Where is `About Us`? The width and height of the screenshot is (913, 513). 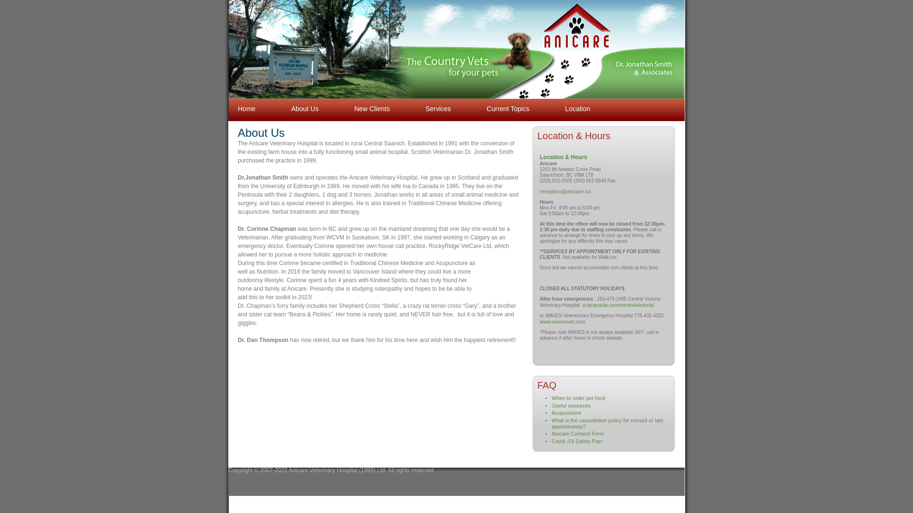 About Us is located at coordinates (305, 94).